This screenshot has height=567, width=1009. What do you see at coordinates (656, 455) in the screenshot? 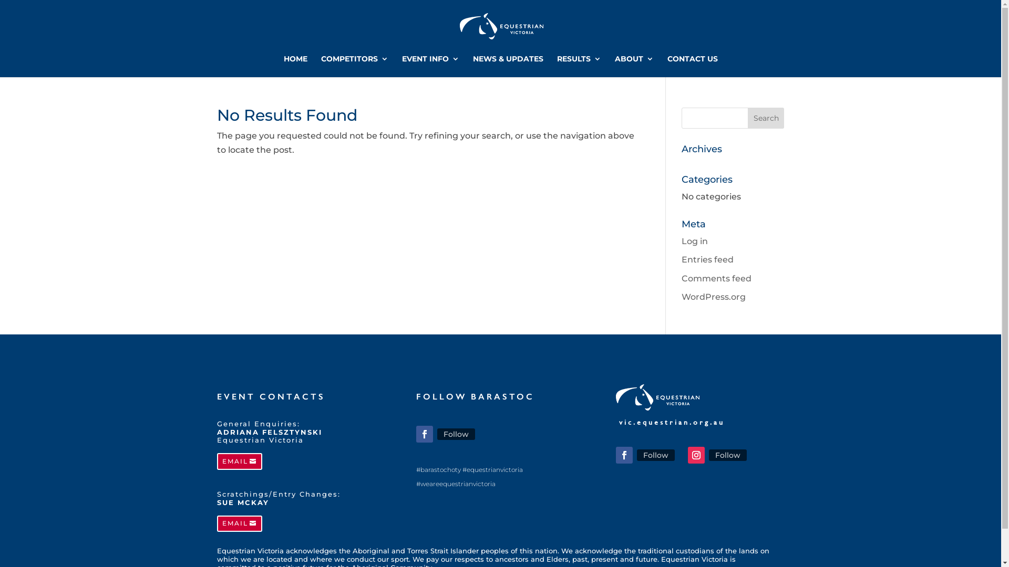
I see `Follow` at bounding box center [656, 455].